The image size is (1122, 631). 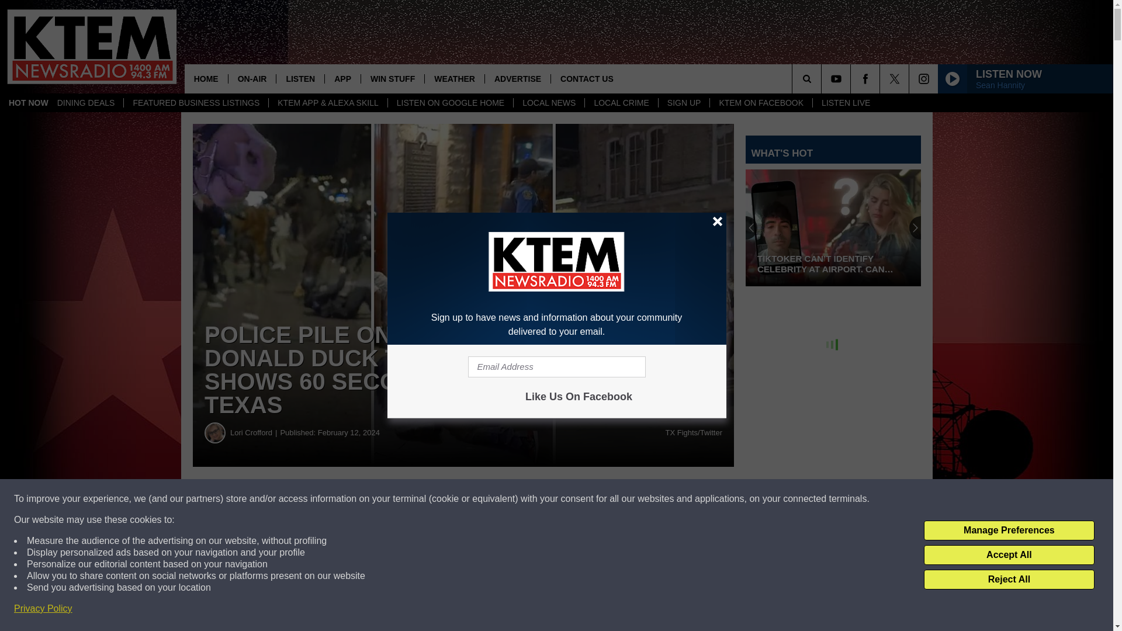 I want to click on Email Address, so click(x=556, y=367).